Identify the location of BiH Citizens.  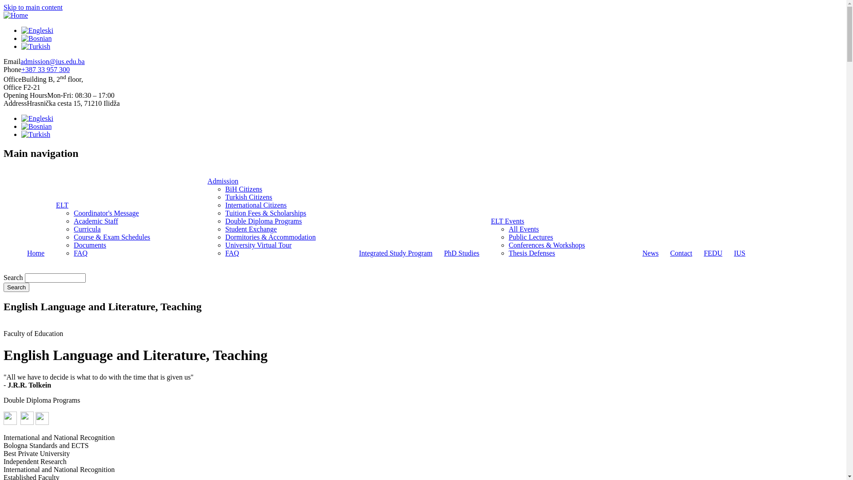
(243, 189).